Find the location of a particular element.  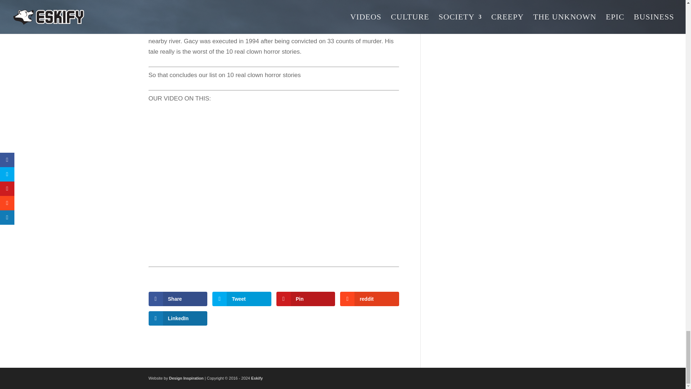

Tweet is located at coordinates (242, 299).